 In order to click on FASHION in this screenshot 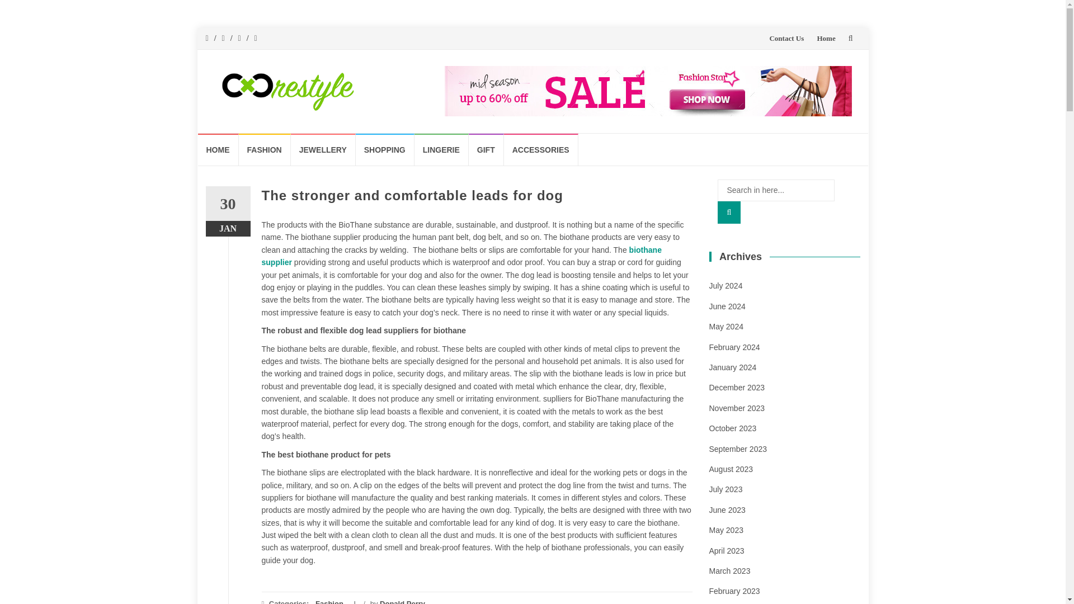, I will do `click(264, 149)`.